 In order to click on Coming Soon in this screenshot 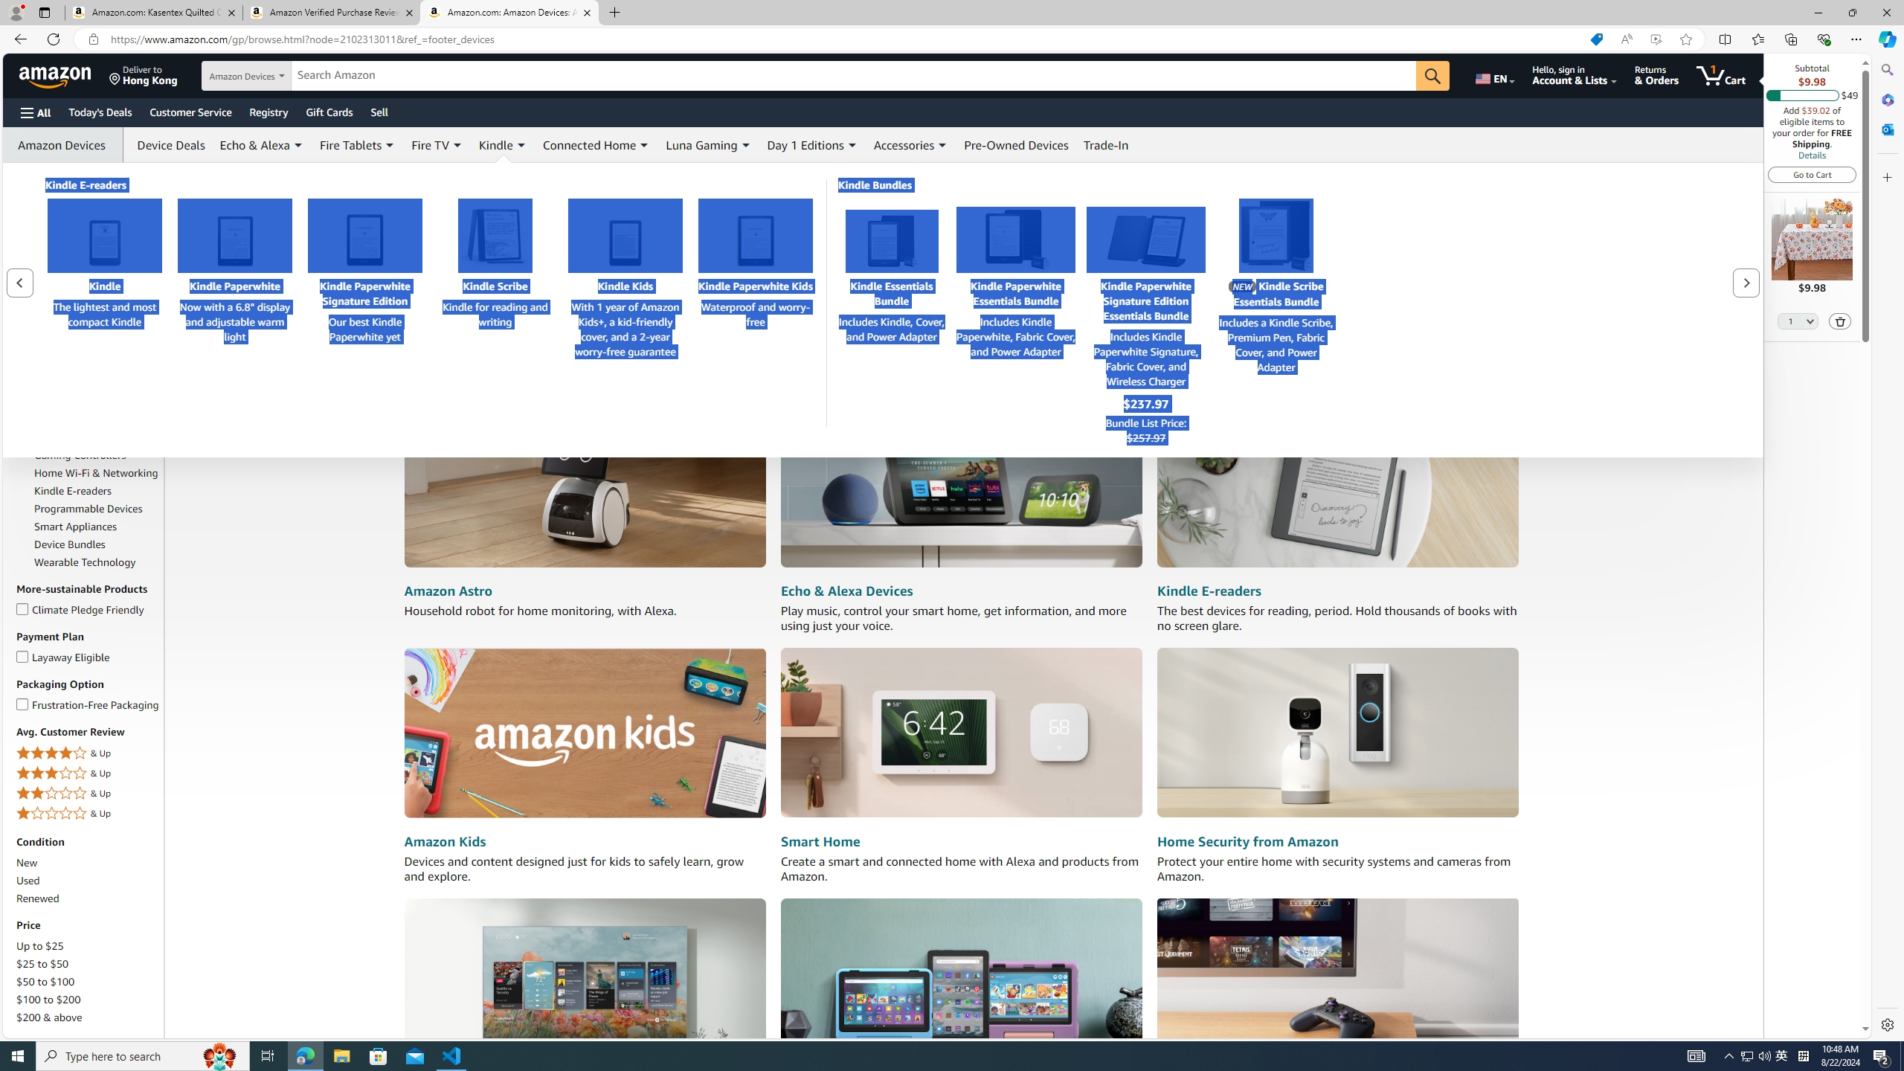, I will do `click(48, 238)`.